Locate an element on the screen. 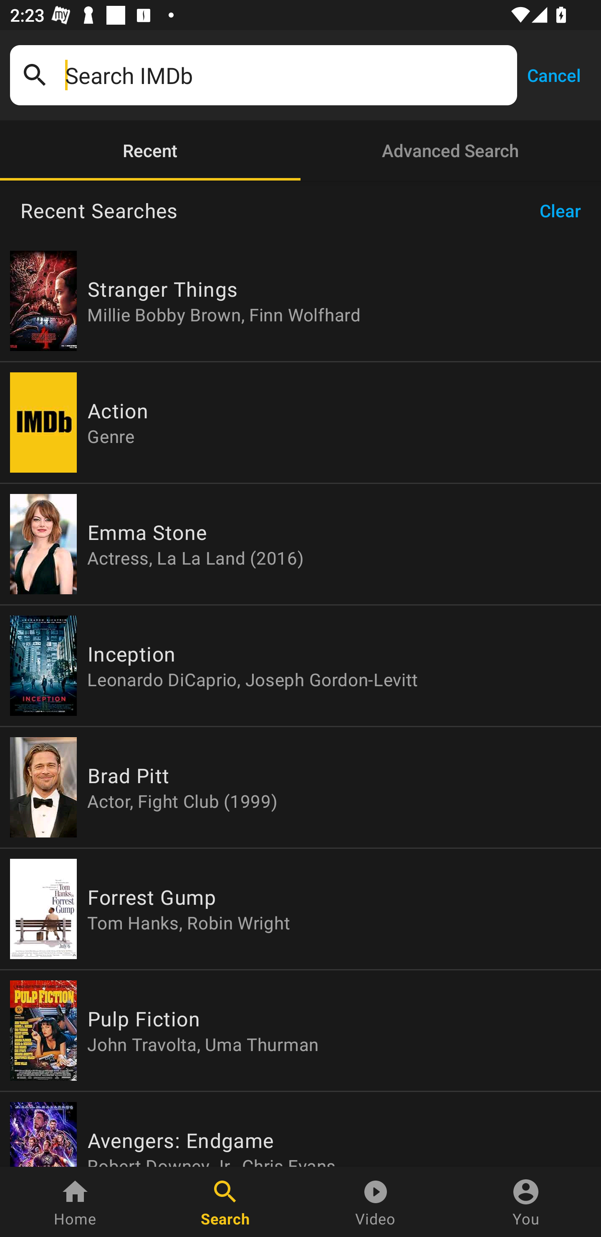 The width and height of the screenshot is (601, 1237). Search IMDb is located at coordinates (286, 75).